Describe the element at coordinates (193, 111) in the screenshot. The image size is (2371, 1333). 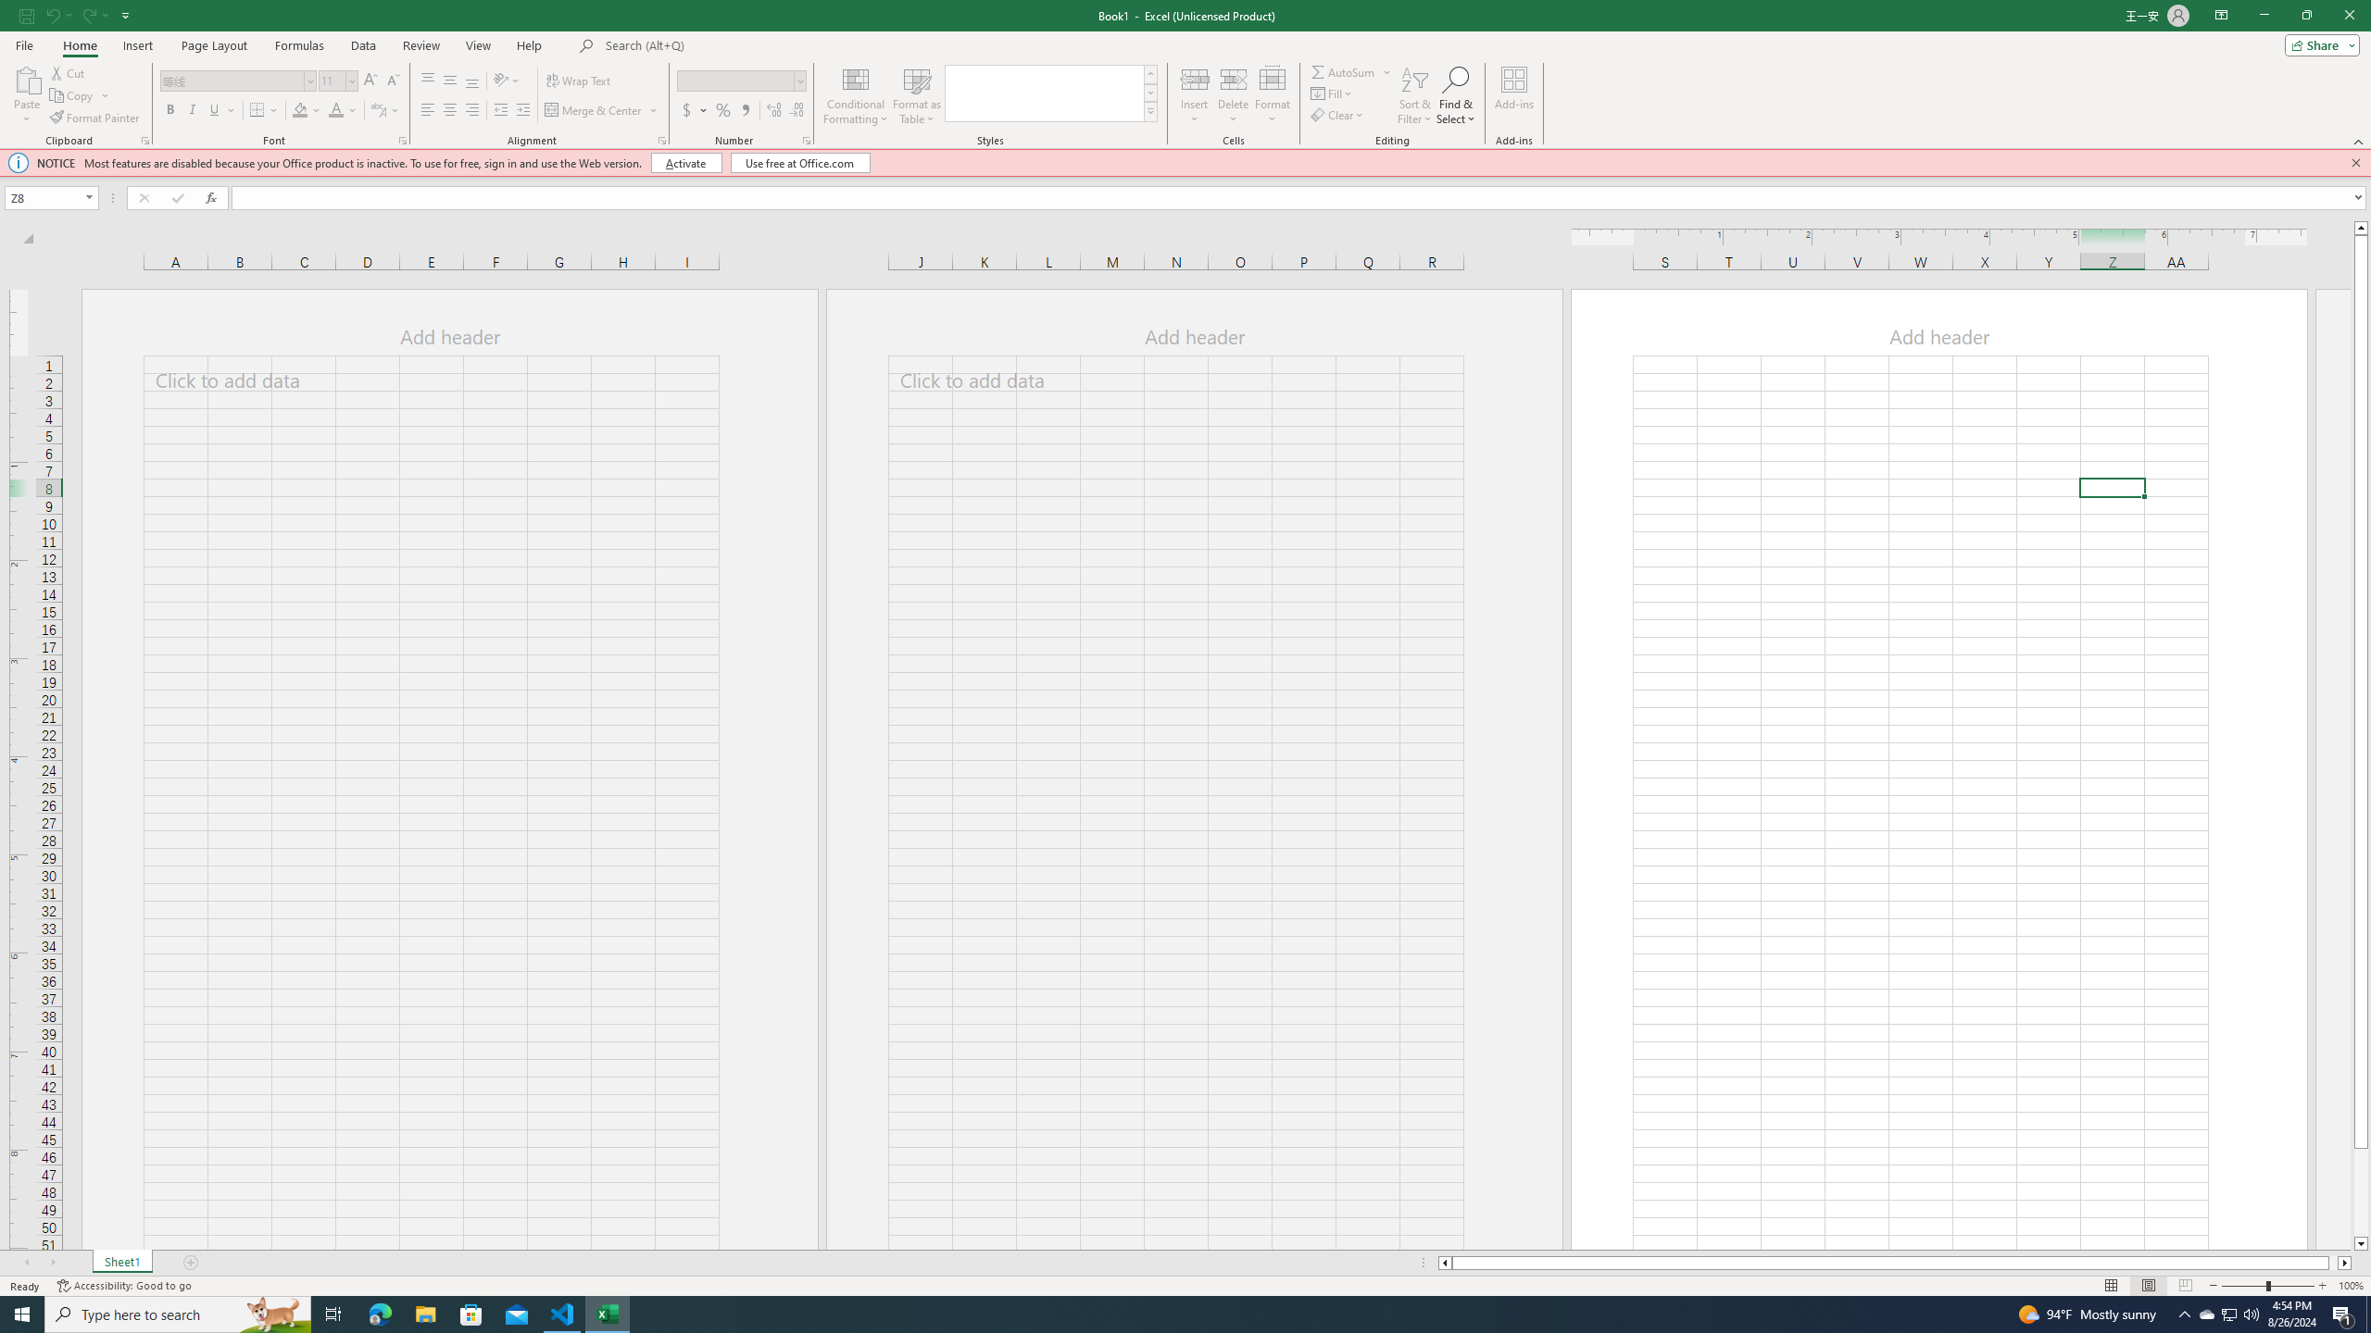
I see `Italic` at that location.